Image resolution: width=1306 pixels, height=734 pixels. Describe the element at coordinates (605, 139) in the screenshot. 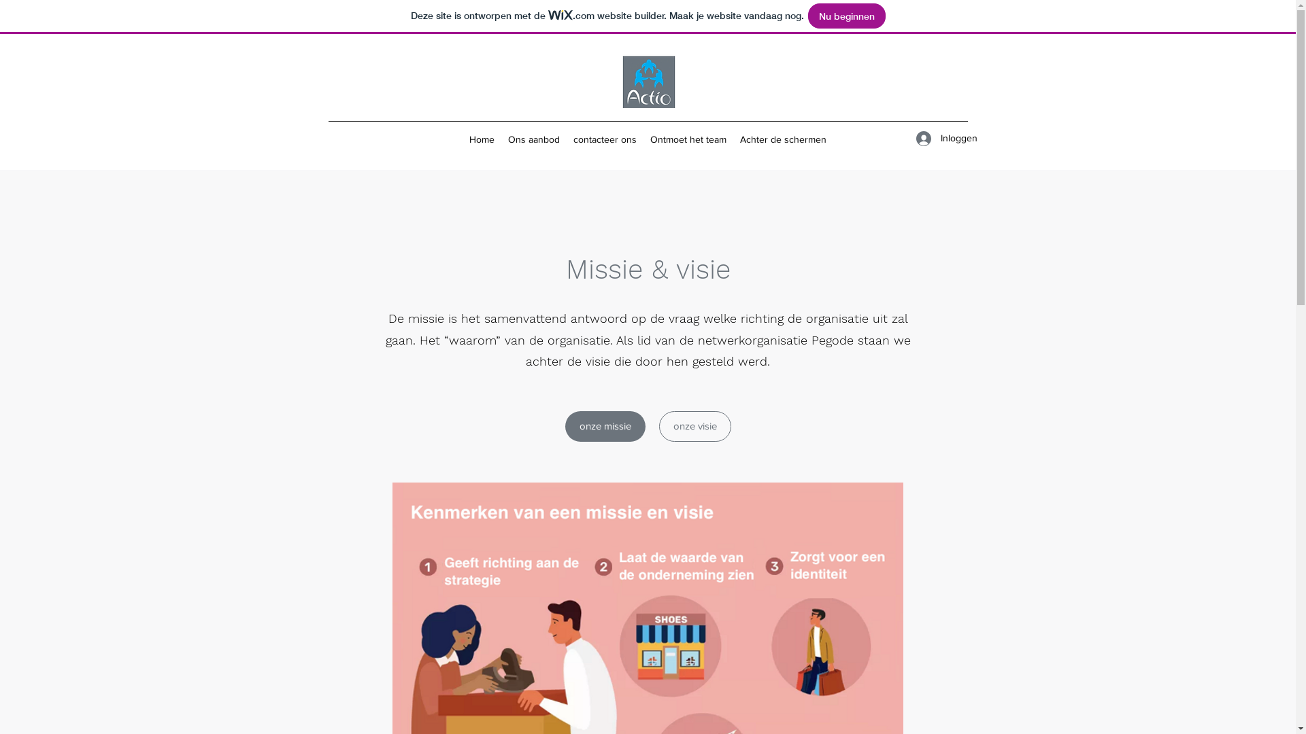

I see `contacteer ons` at that location.